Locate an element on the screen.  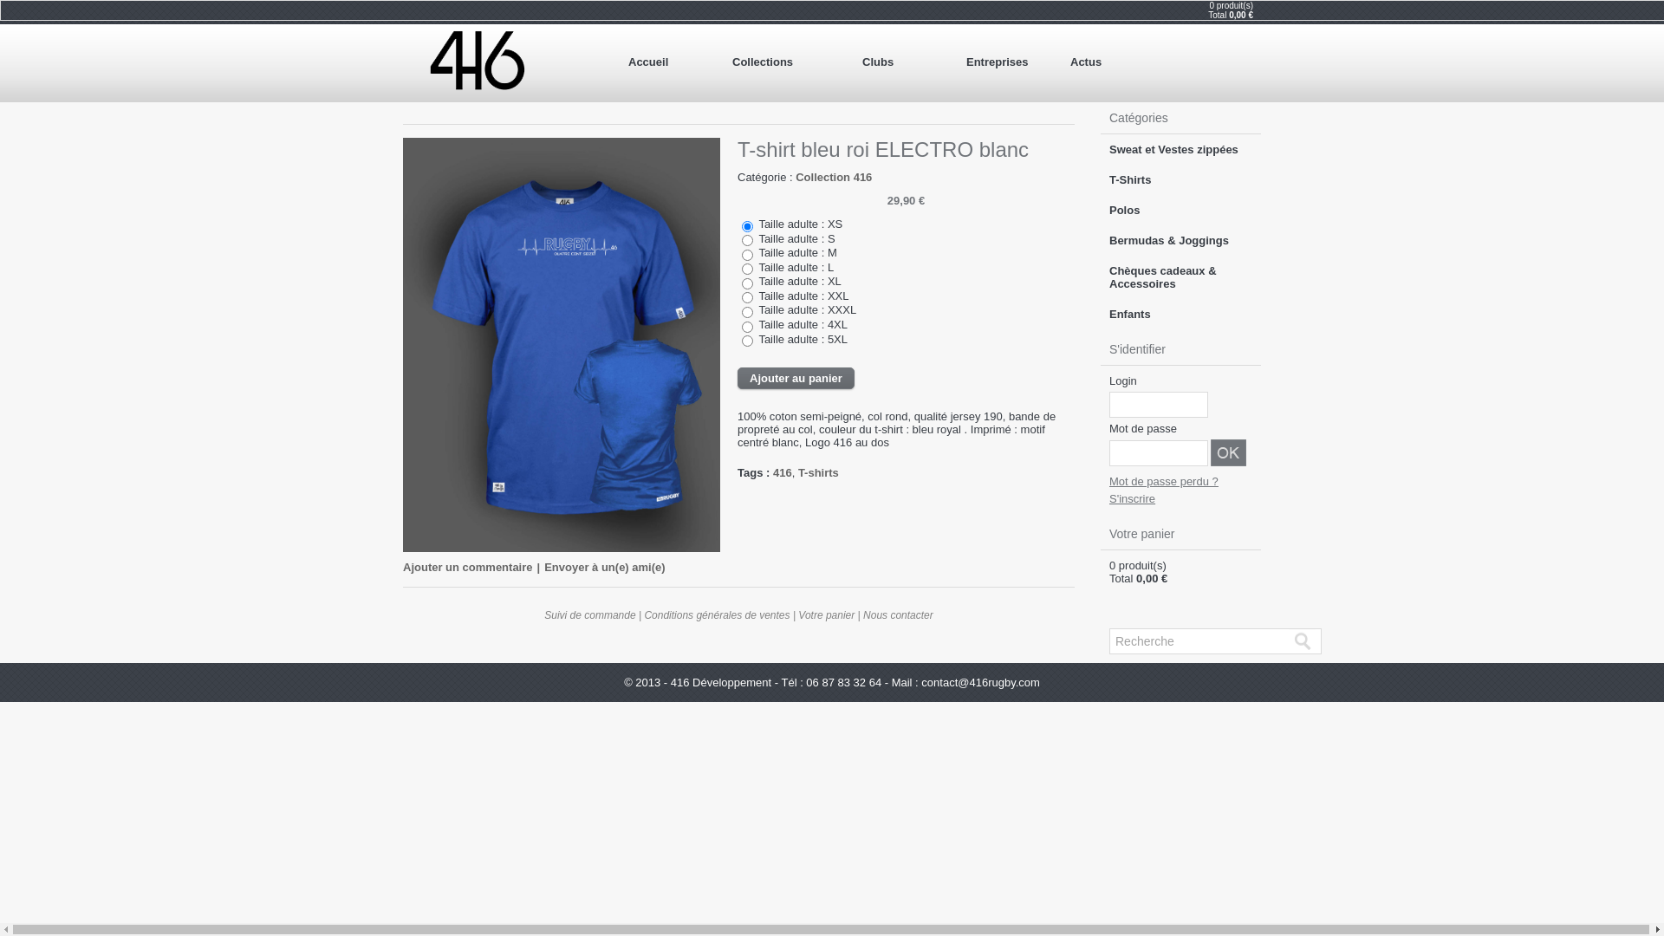
478535| is located at coordinates (747, 284).